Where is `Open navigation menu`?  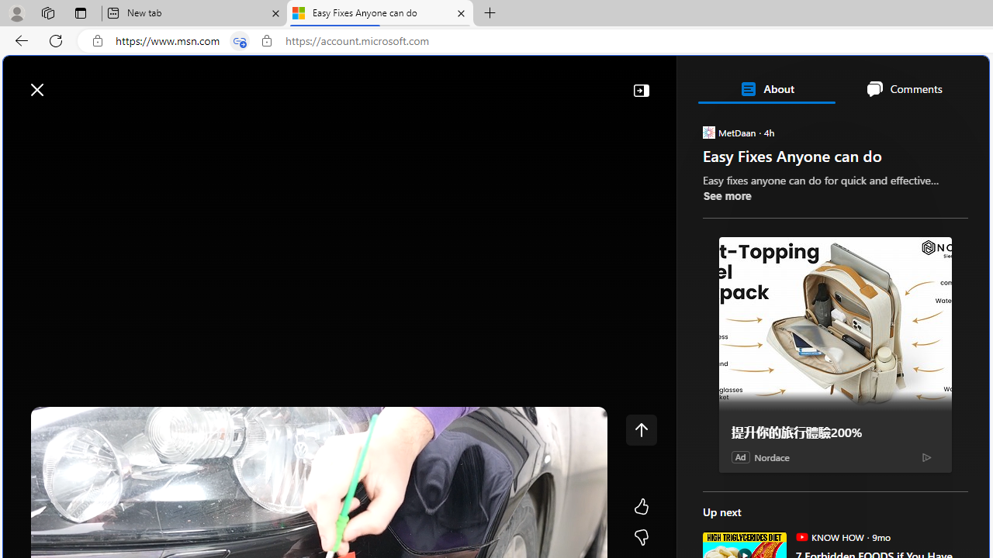 Open navigation menu is located at coordinates (22, 126).